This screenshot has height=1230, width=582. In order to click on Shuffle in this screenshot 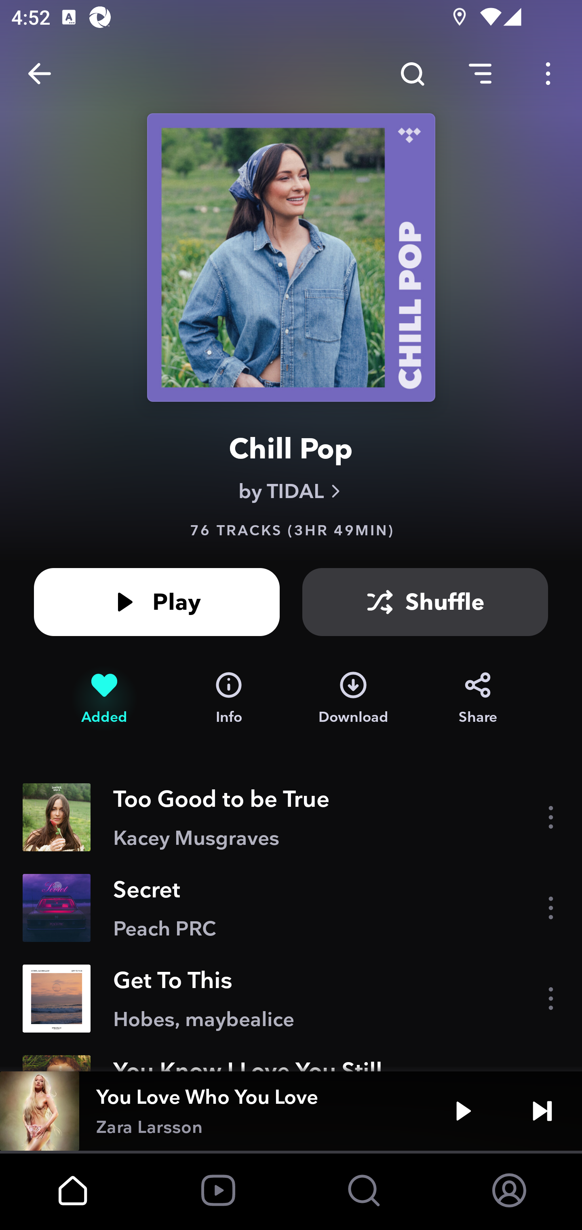, I will do `click(425, 602)`.